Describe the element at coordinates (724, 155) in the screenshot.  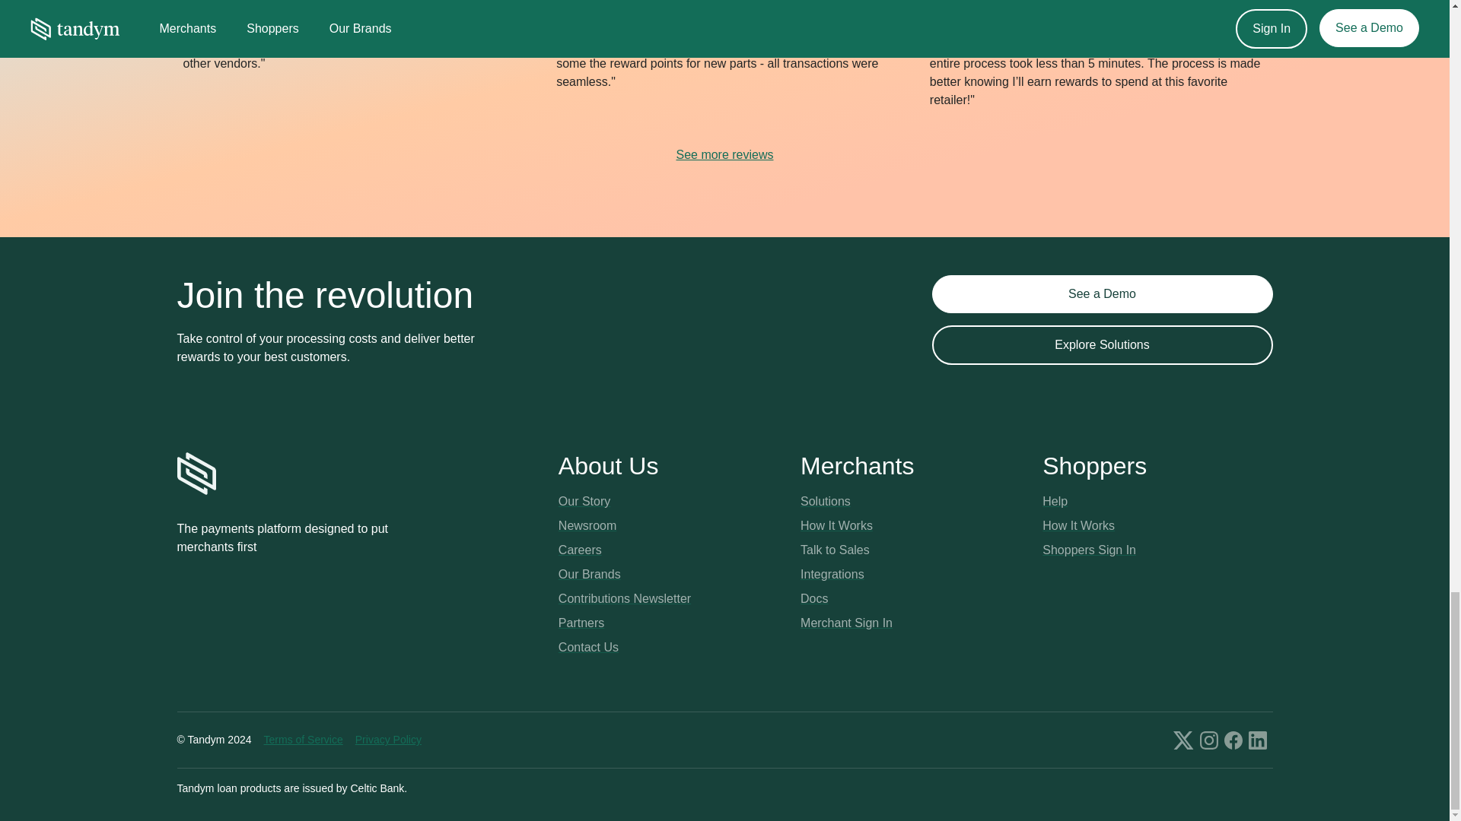
I see `See more reviews` at that location.